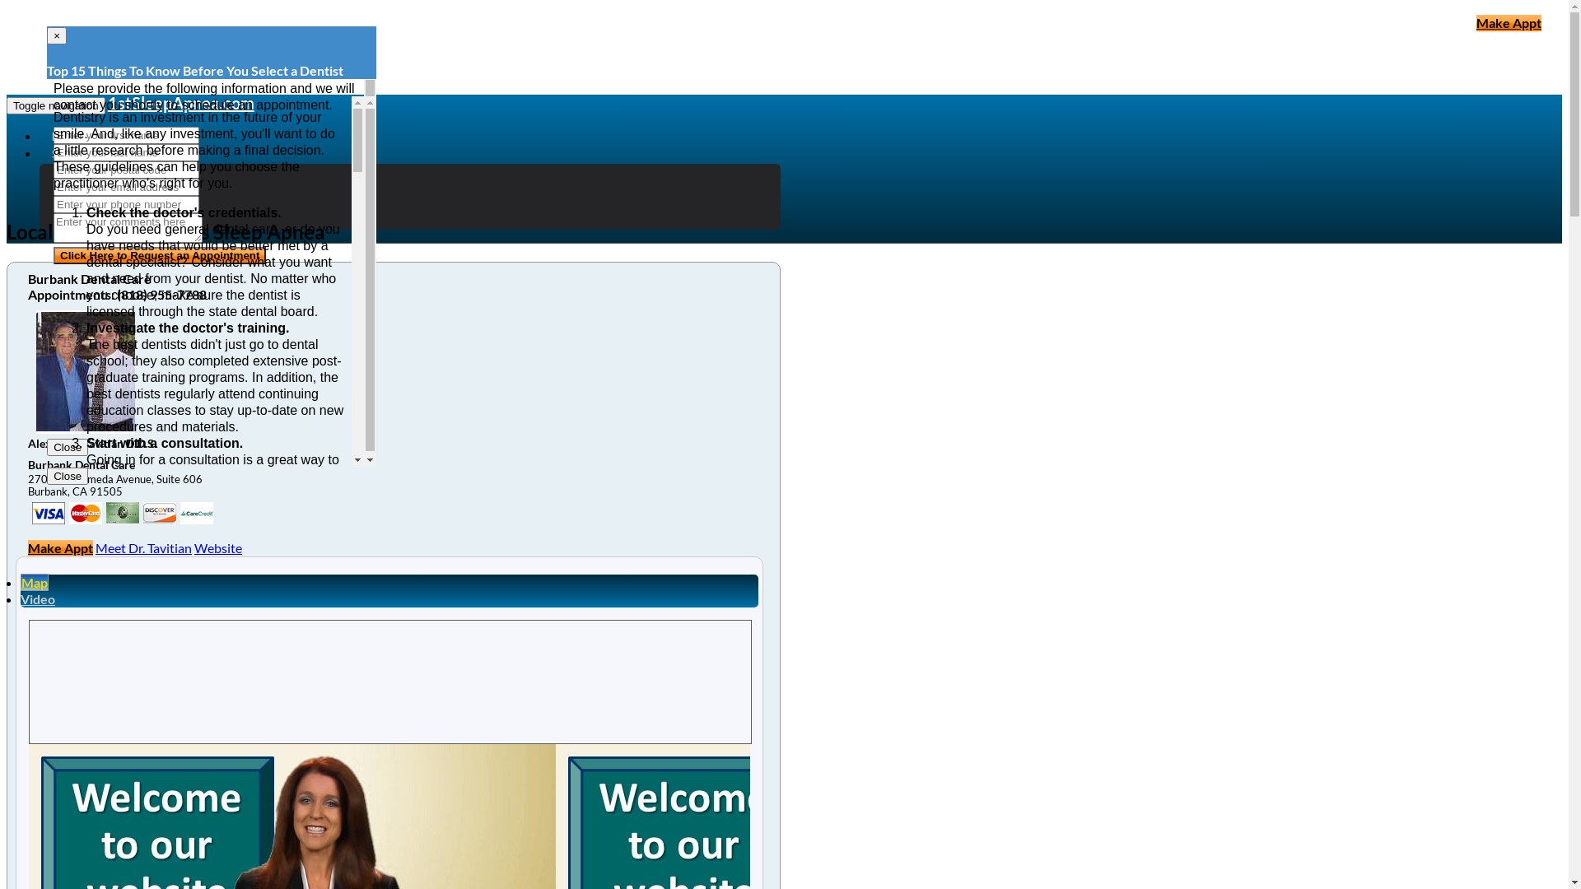 The image size is (1581, 889). Describe the element at coordinates (123, 514) in the screenshot. I see `my title` at that location.